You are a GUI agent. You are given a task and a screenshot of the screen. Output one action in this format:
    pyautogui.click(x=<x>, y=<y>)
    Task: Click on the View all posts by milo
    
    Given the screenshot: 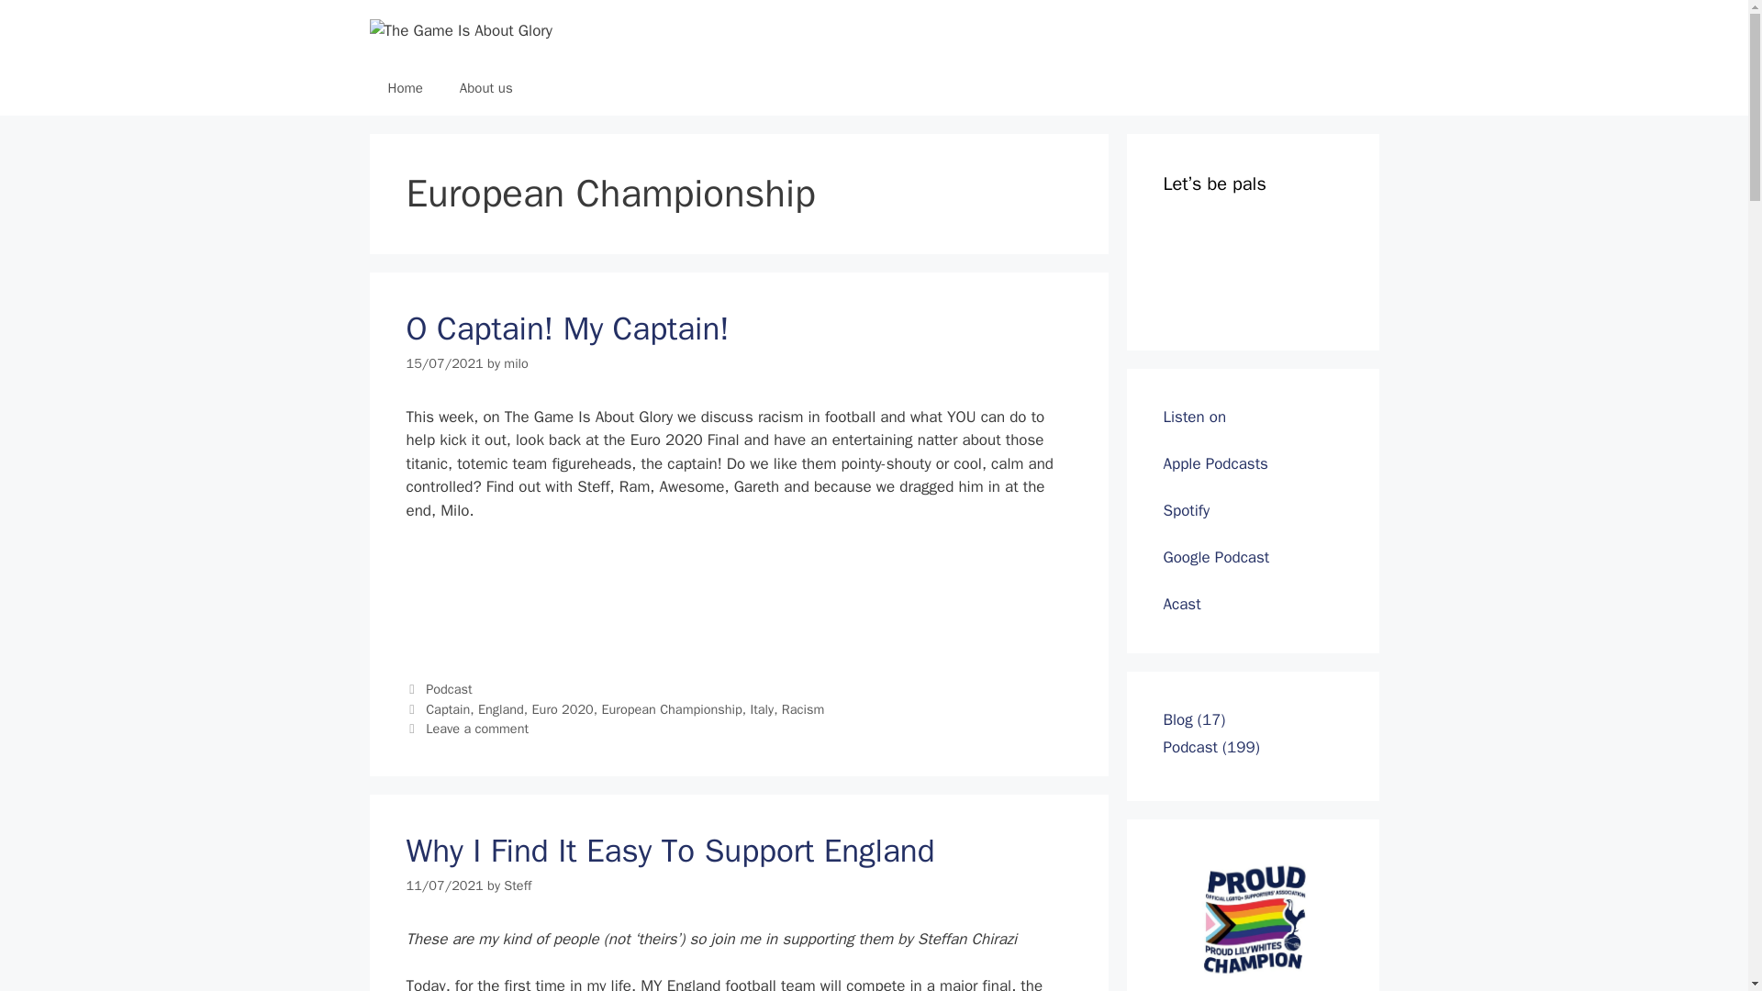 What is the action you would take?
    pyautogui.click(x=516, y=363)
    